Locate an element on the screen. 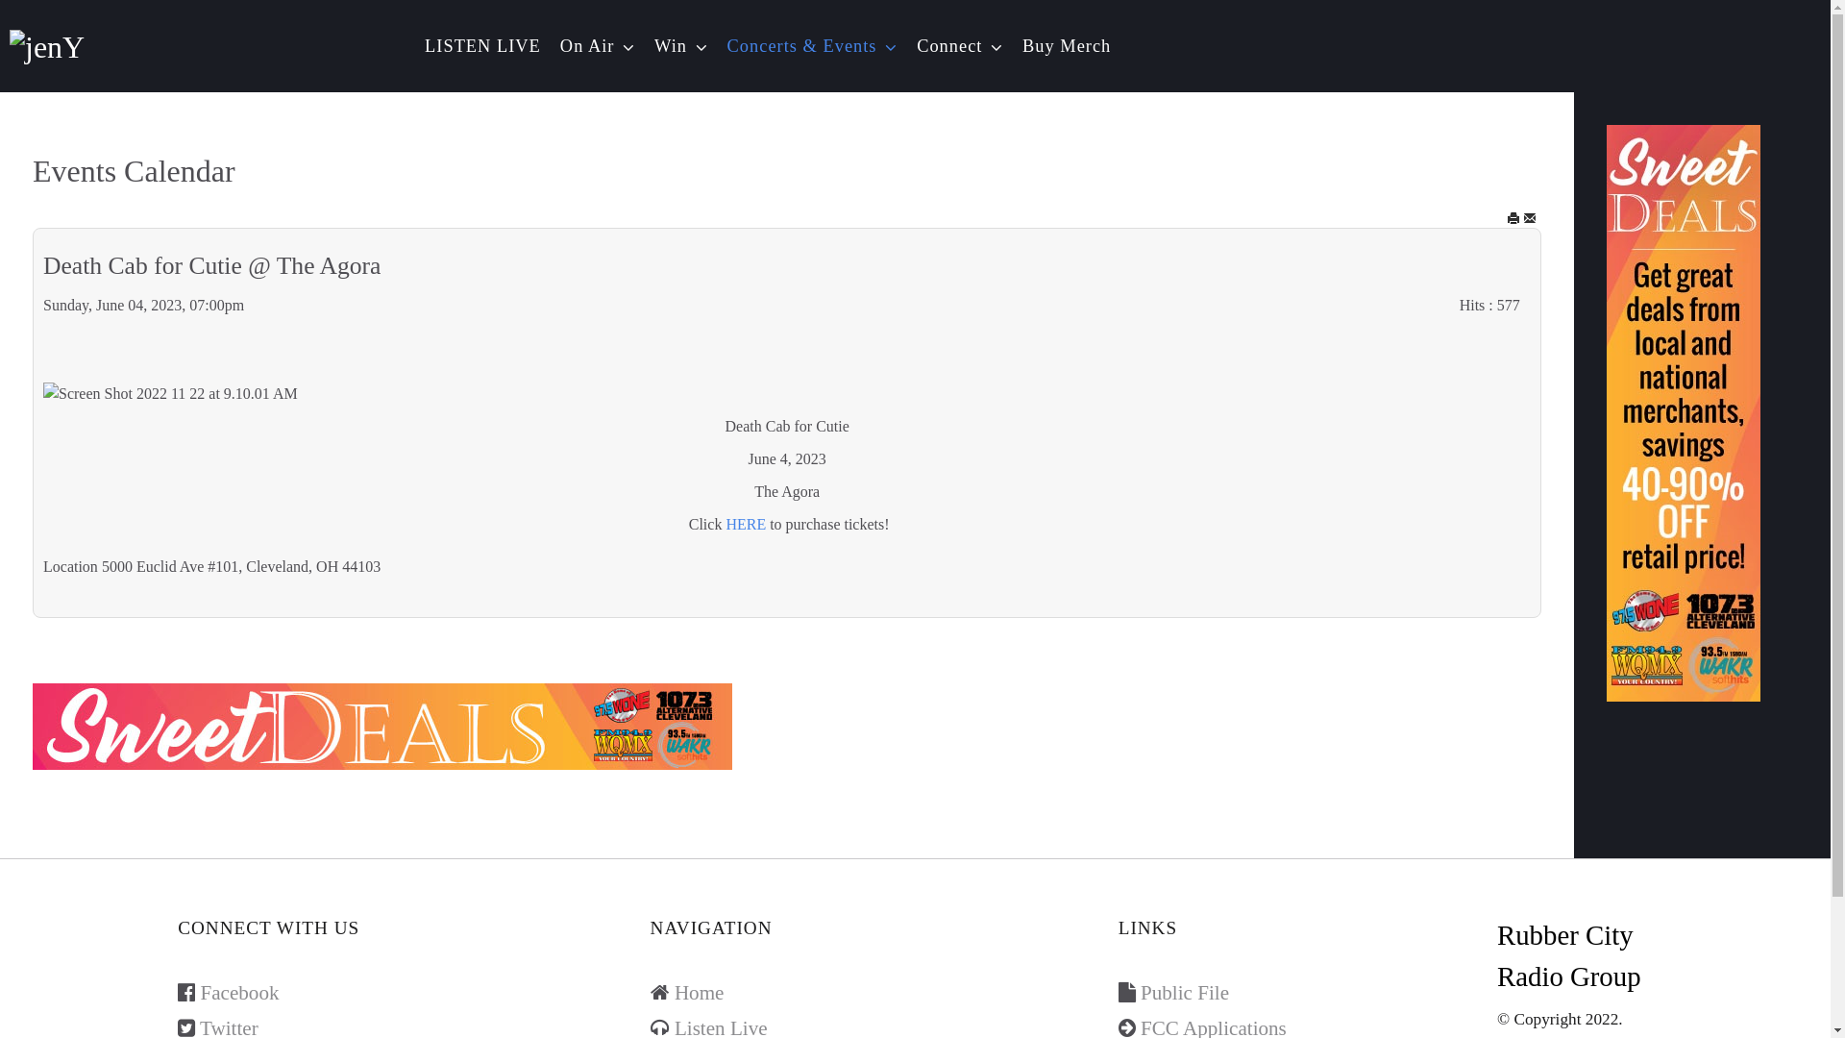  Print is located at coordinates (1513, 219).